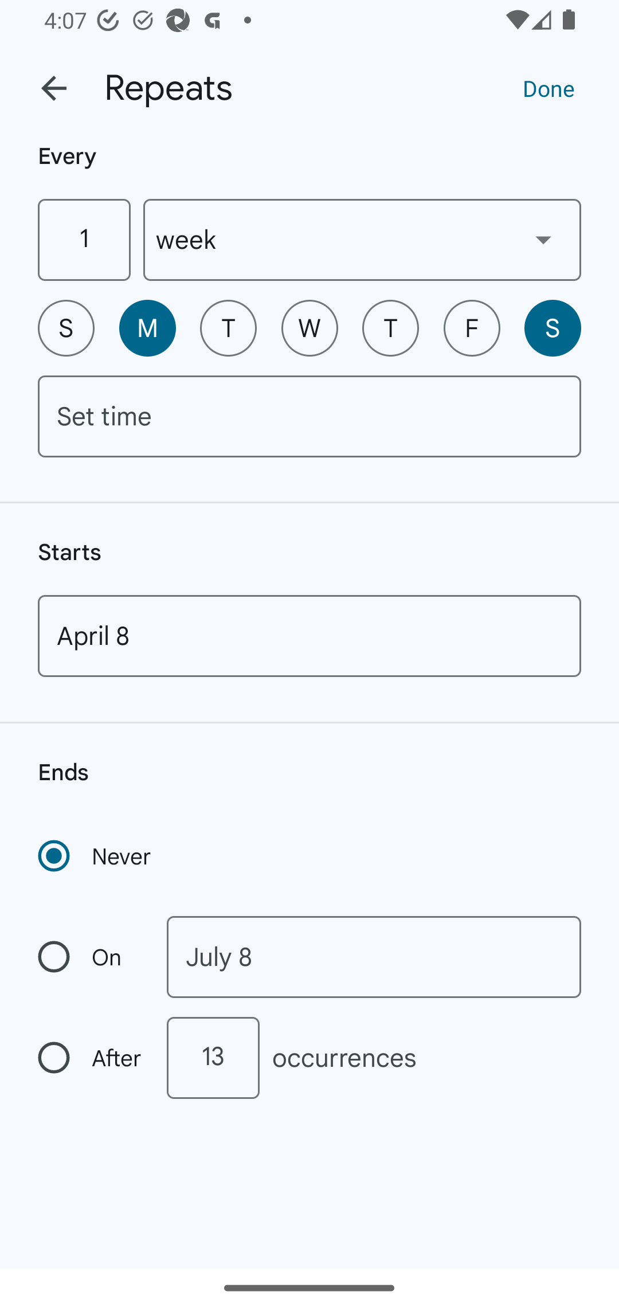  What do you see at coordinates (147, 328) in the screenshot?
I see `M Monday, selected` at bounding box center [147, 328].